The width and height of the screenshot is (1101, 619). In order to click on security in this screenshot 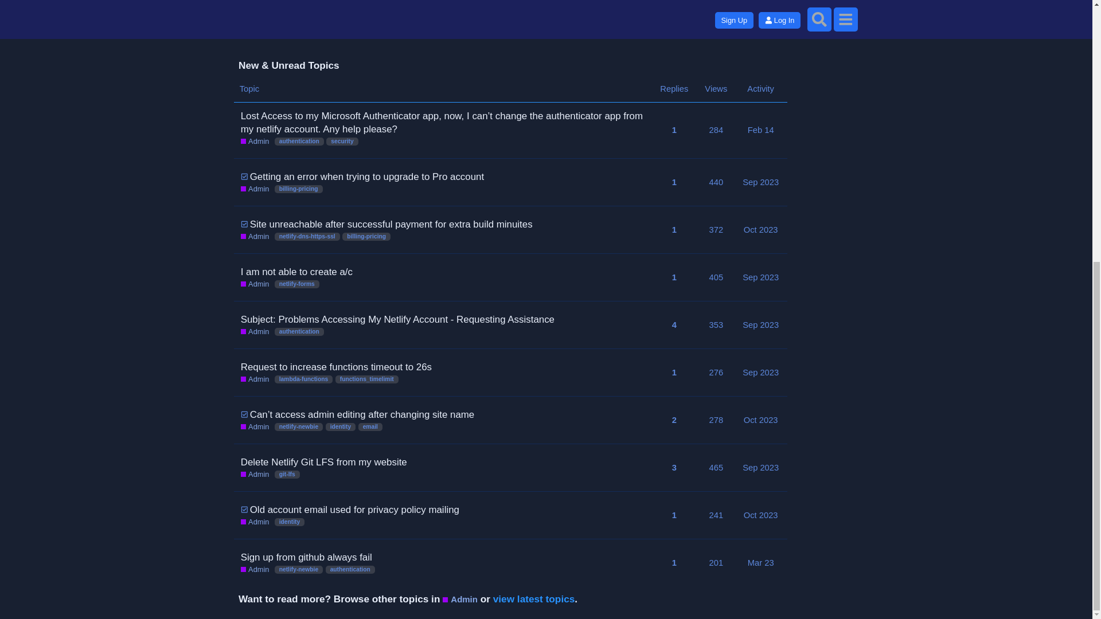, I will do `click(342, 141)`.